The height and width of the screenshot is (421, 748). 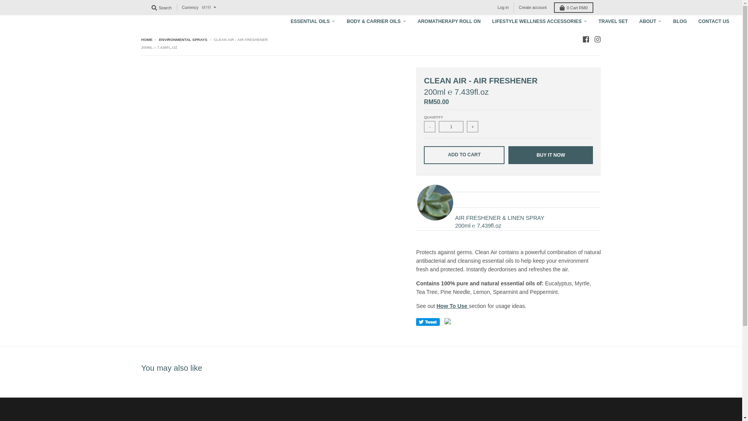 I want to click on Search, so click(x=161, y=8).